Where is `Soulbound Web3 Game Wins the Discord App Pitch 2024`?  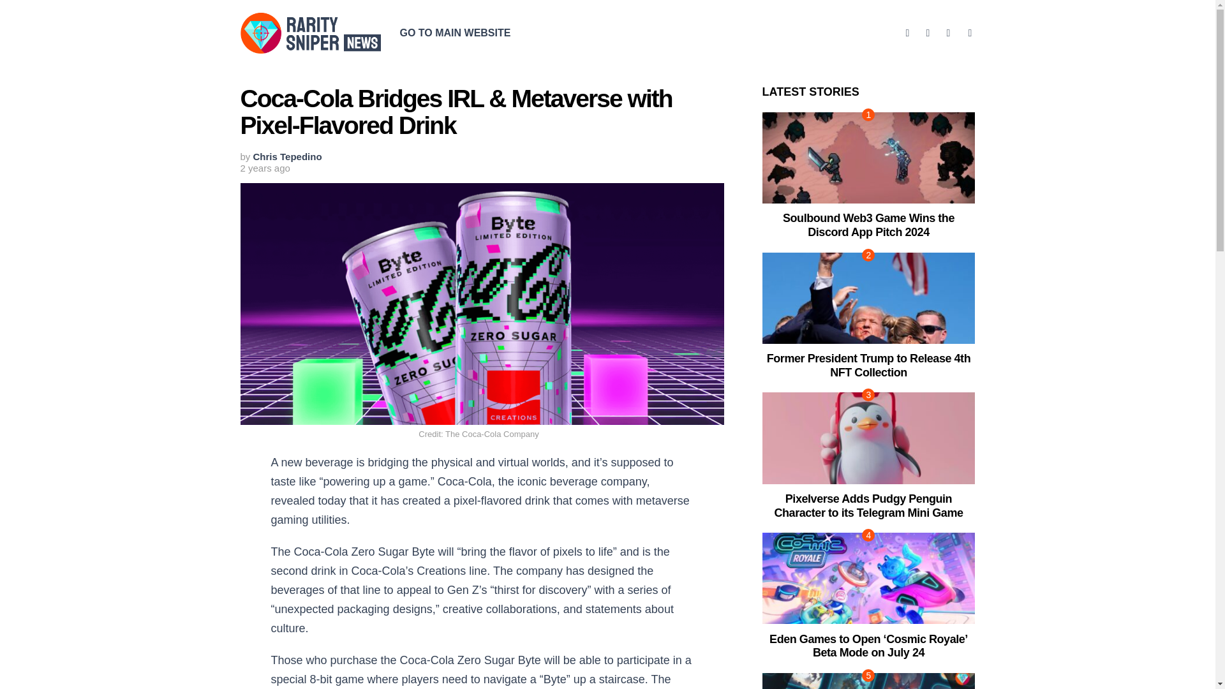 Soulbound Web3 Game Wins the Discord App Pitch 2024 is located at coordinates (868, 225).